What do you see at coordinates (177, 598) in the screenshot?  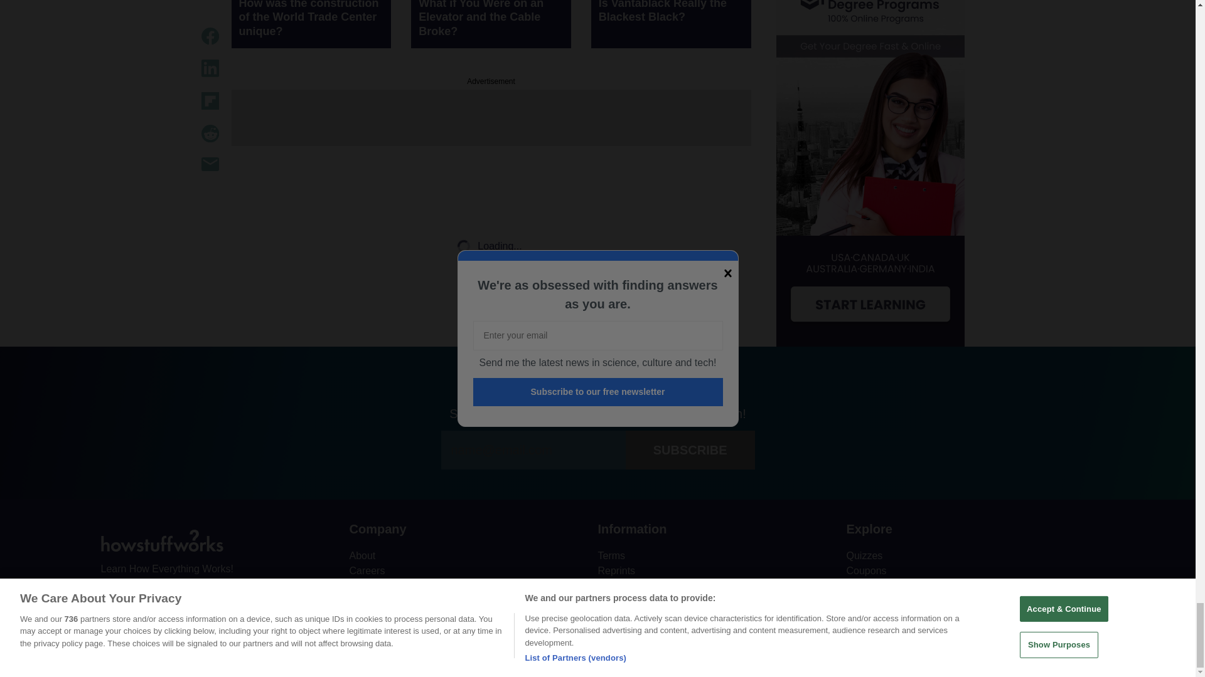 I see `Visit HowStuffWorks on Instagram` at bounding box center [177, 598].